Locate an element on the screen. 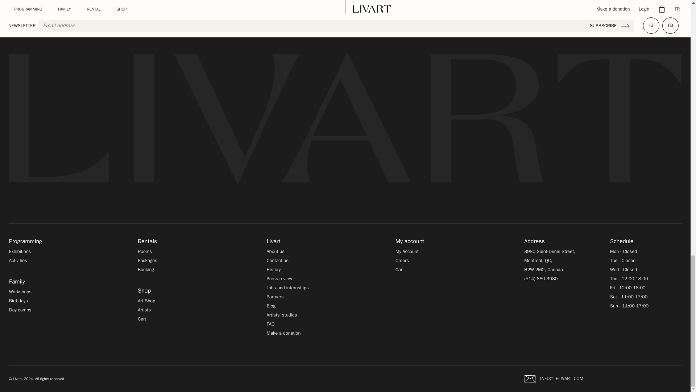 Image resolution: width=696 pixels, height=392 pixels. Instagram is located at coordinates (651, 25).